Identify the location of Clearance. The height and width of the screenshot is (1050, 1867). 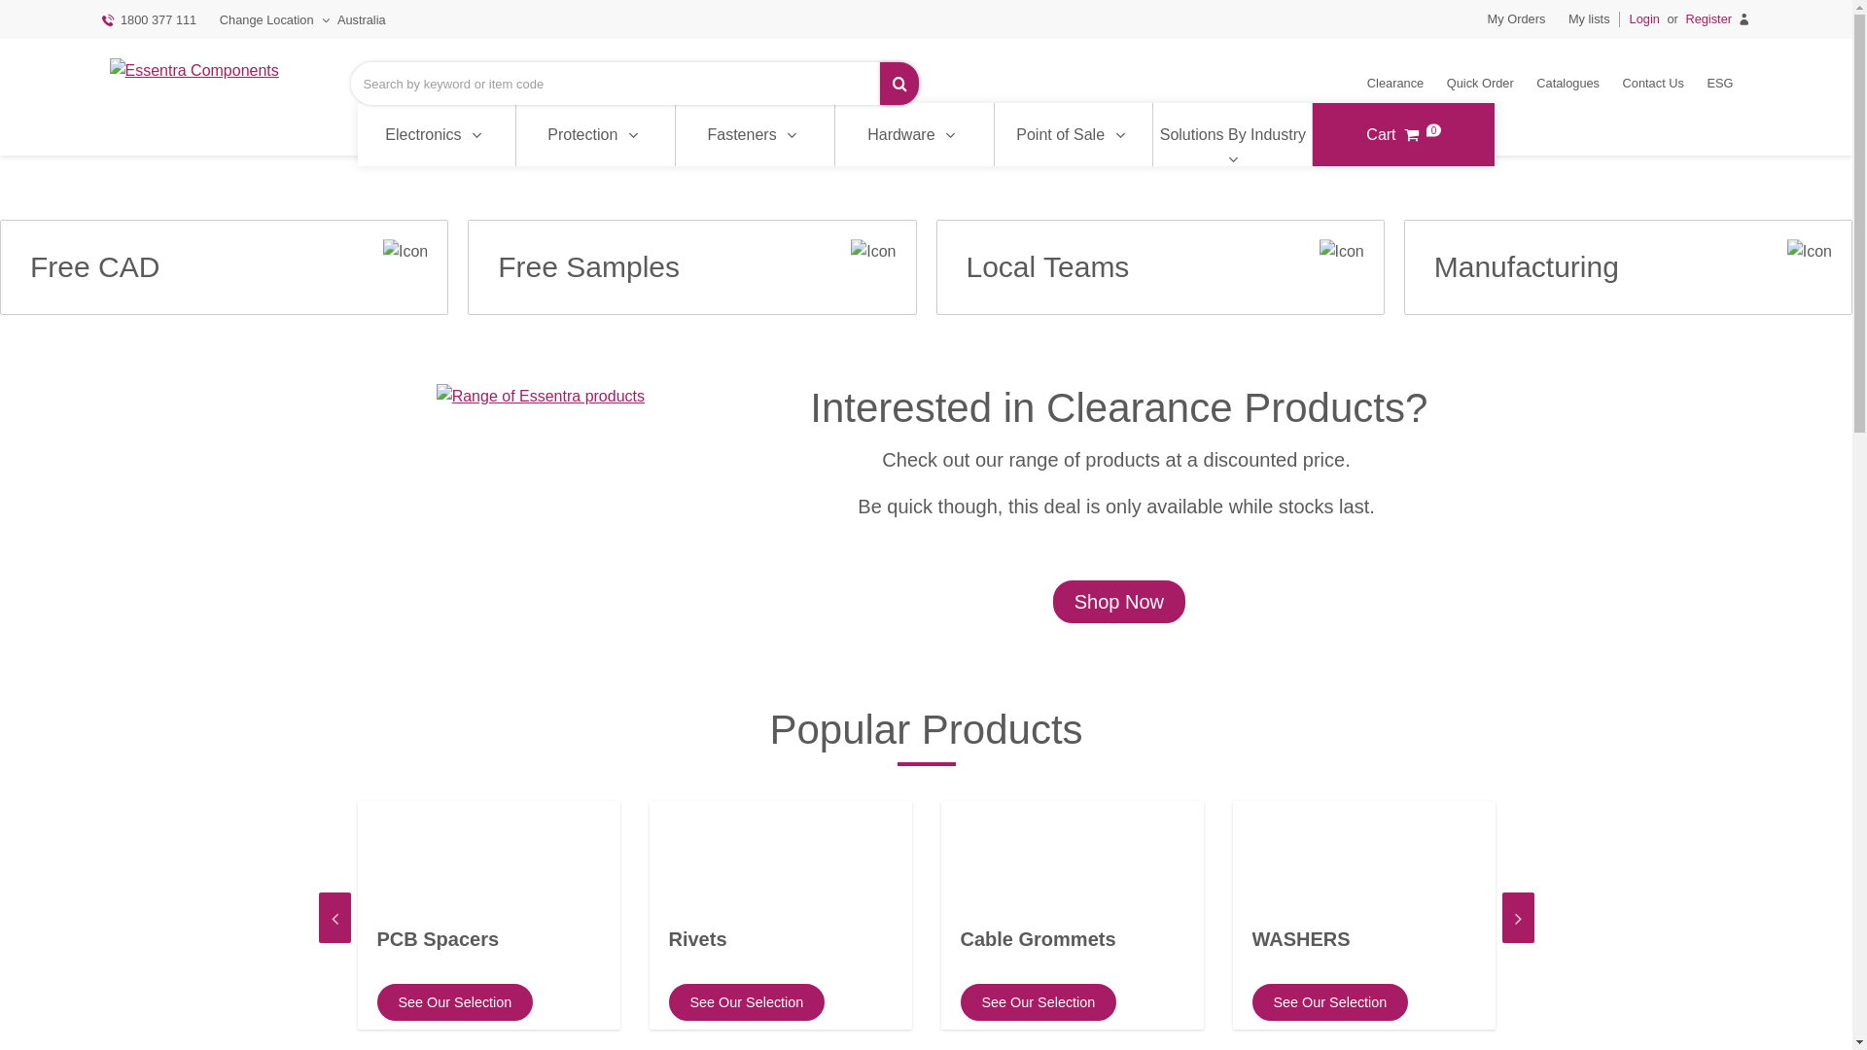
(1395, 84).